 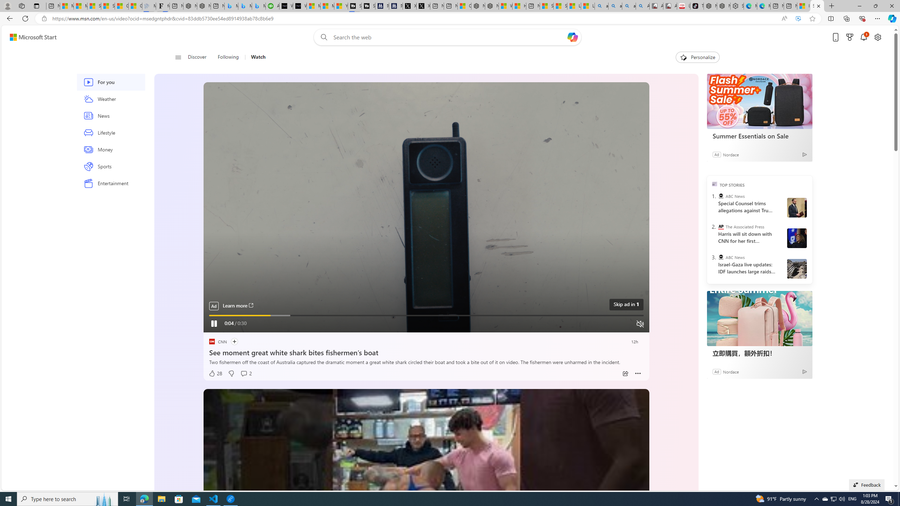 I want to click on Class: button-glyph, so click(x=178, y=57).